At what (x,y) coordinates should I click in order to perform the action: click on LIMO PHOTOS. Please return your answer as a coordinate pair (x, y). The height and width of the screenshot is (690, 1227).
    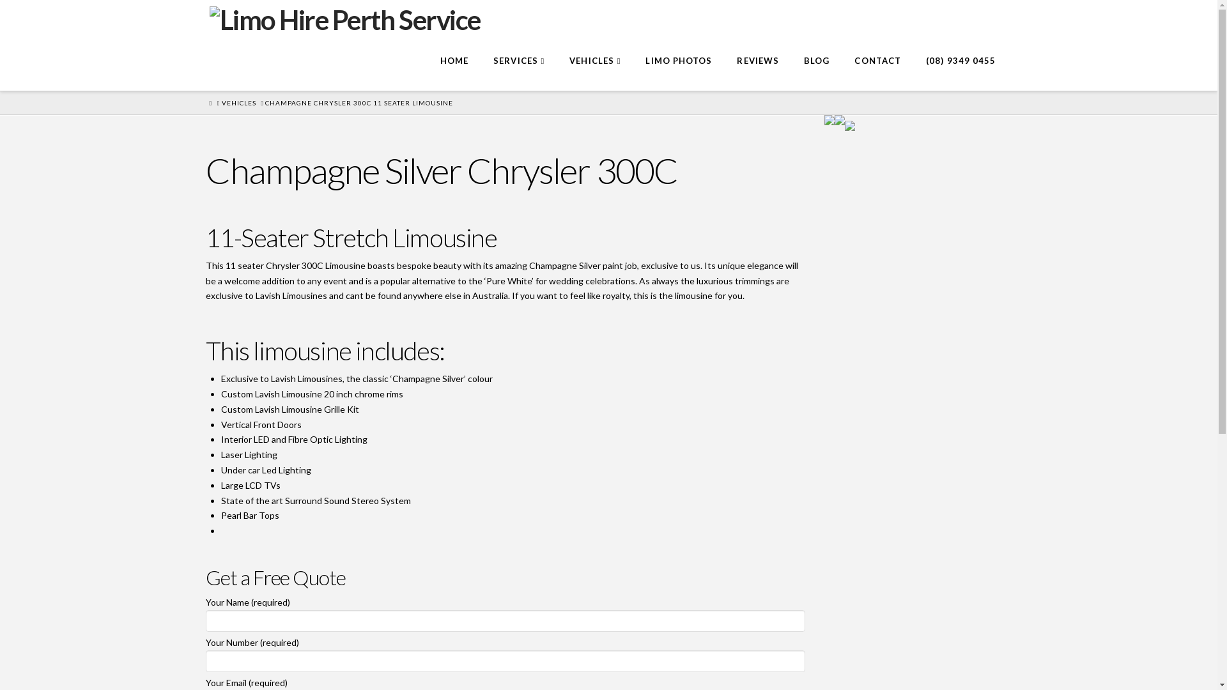
    Looking at the image, I should click on (679, 62).